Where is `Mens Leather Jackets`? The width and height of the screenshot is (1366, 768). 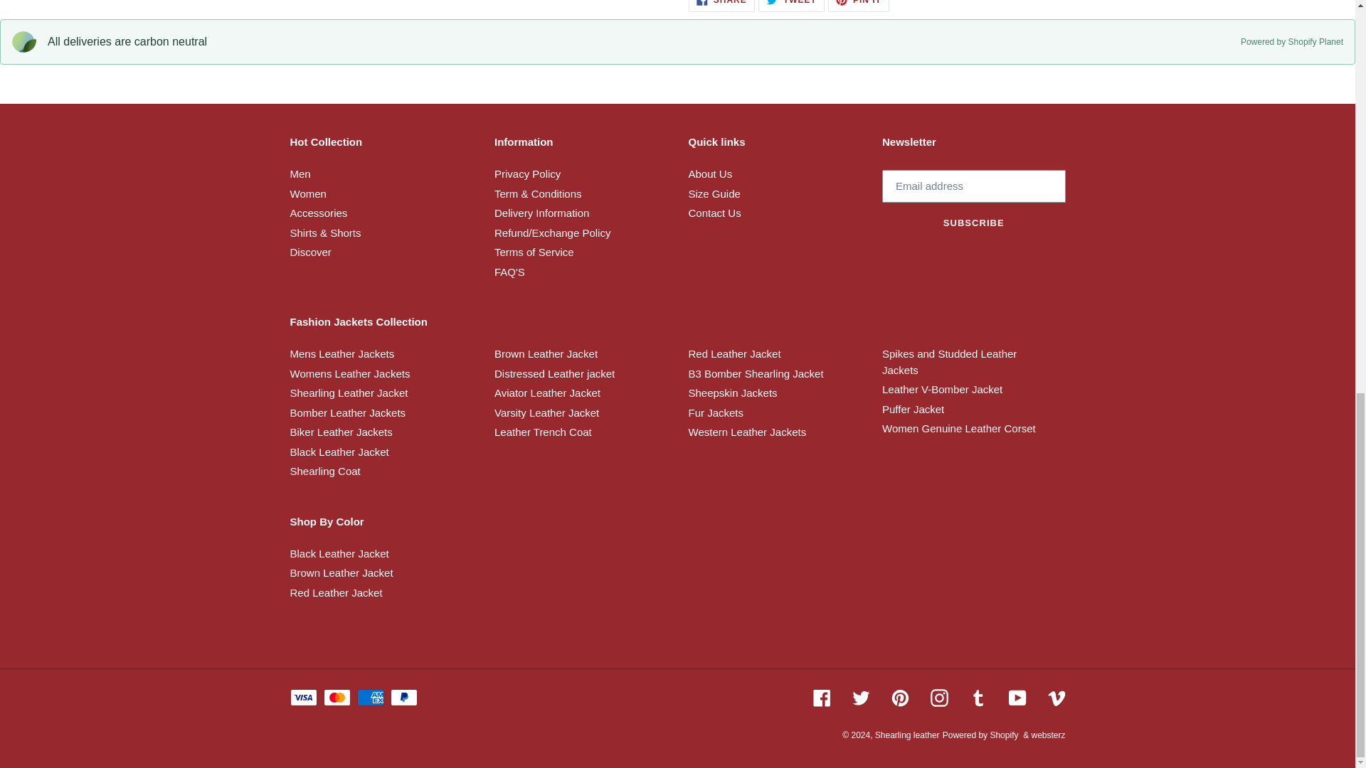 Mens Leather Jackets is located at coordinates (341, 354).